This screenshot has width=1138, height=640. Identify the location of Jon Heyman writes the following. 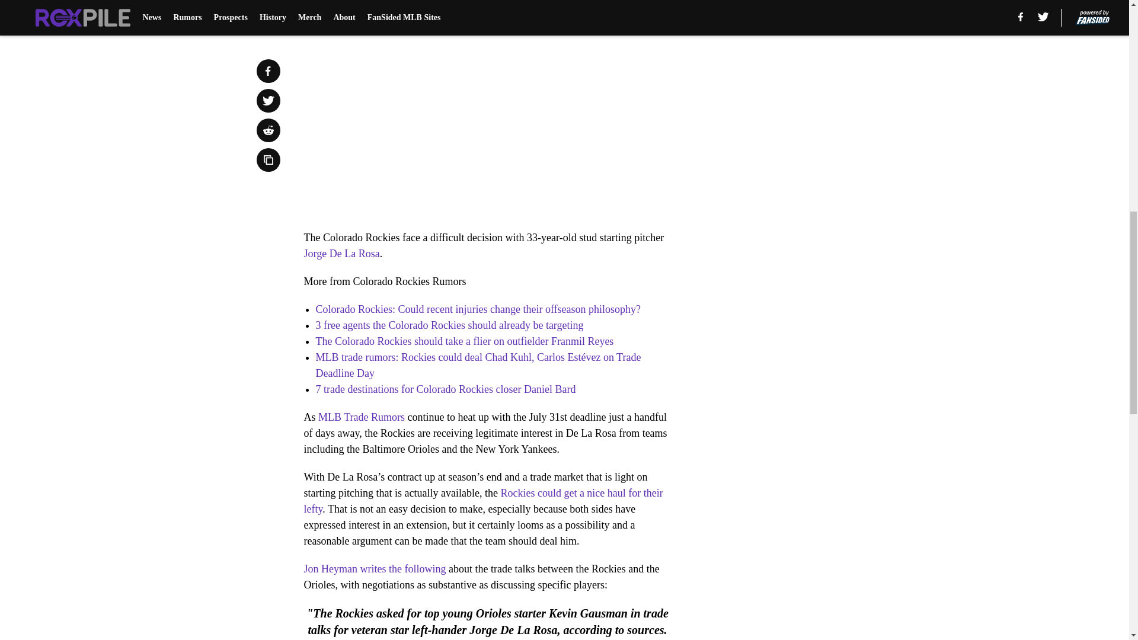
(375, 569).